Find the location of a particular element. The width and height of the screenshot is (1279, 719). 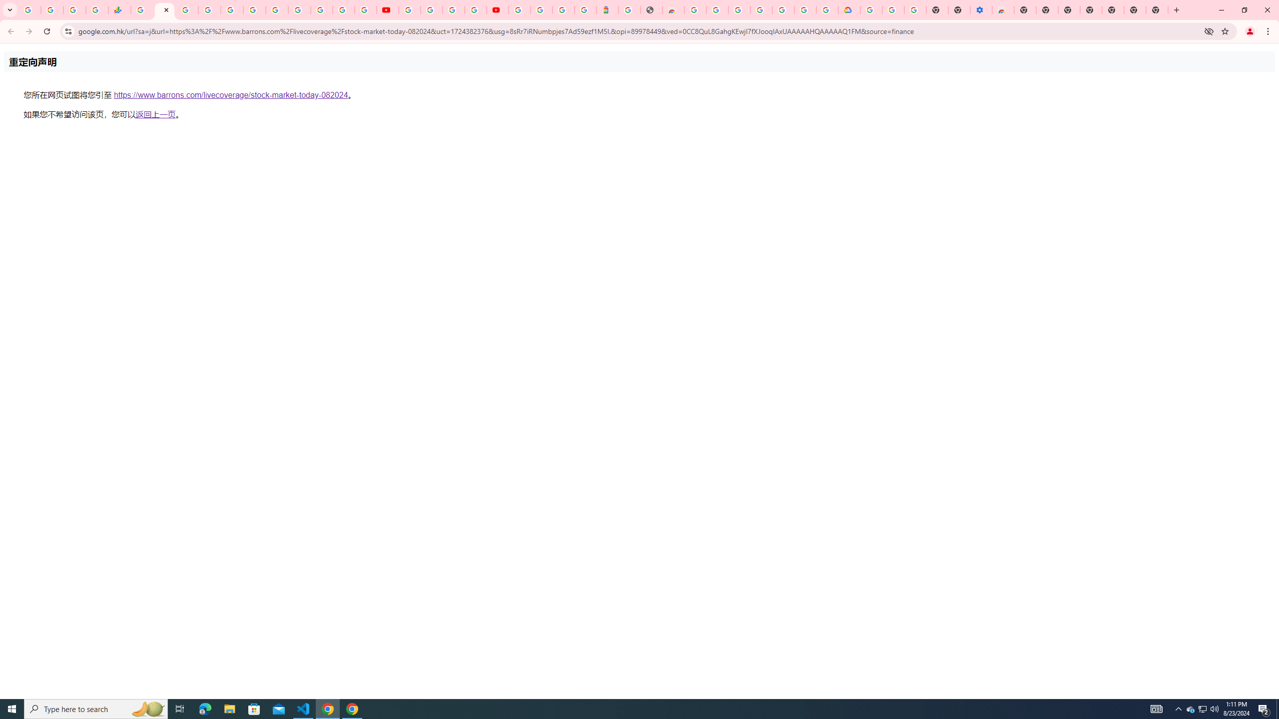

Ad Settings is located at coordinates (717, 10).